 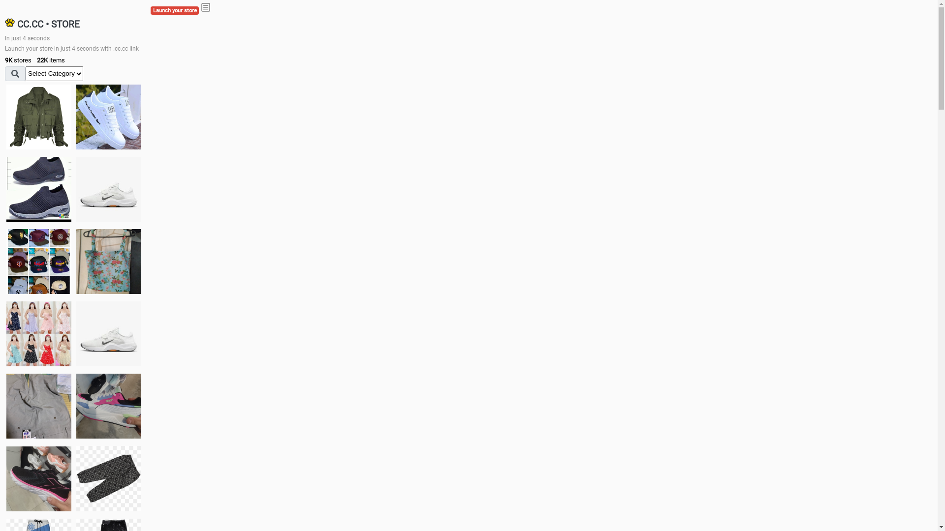 I want to click on Things we need, so click(x=39, y=262).